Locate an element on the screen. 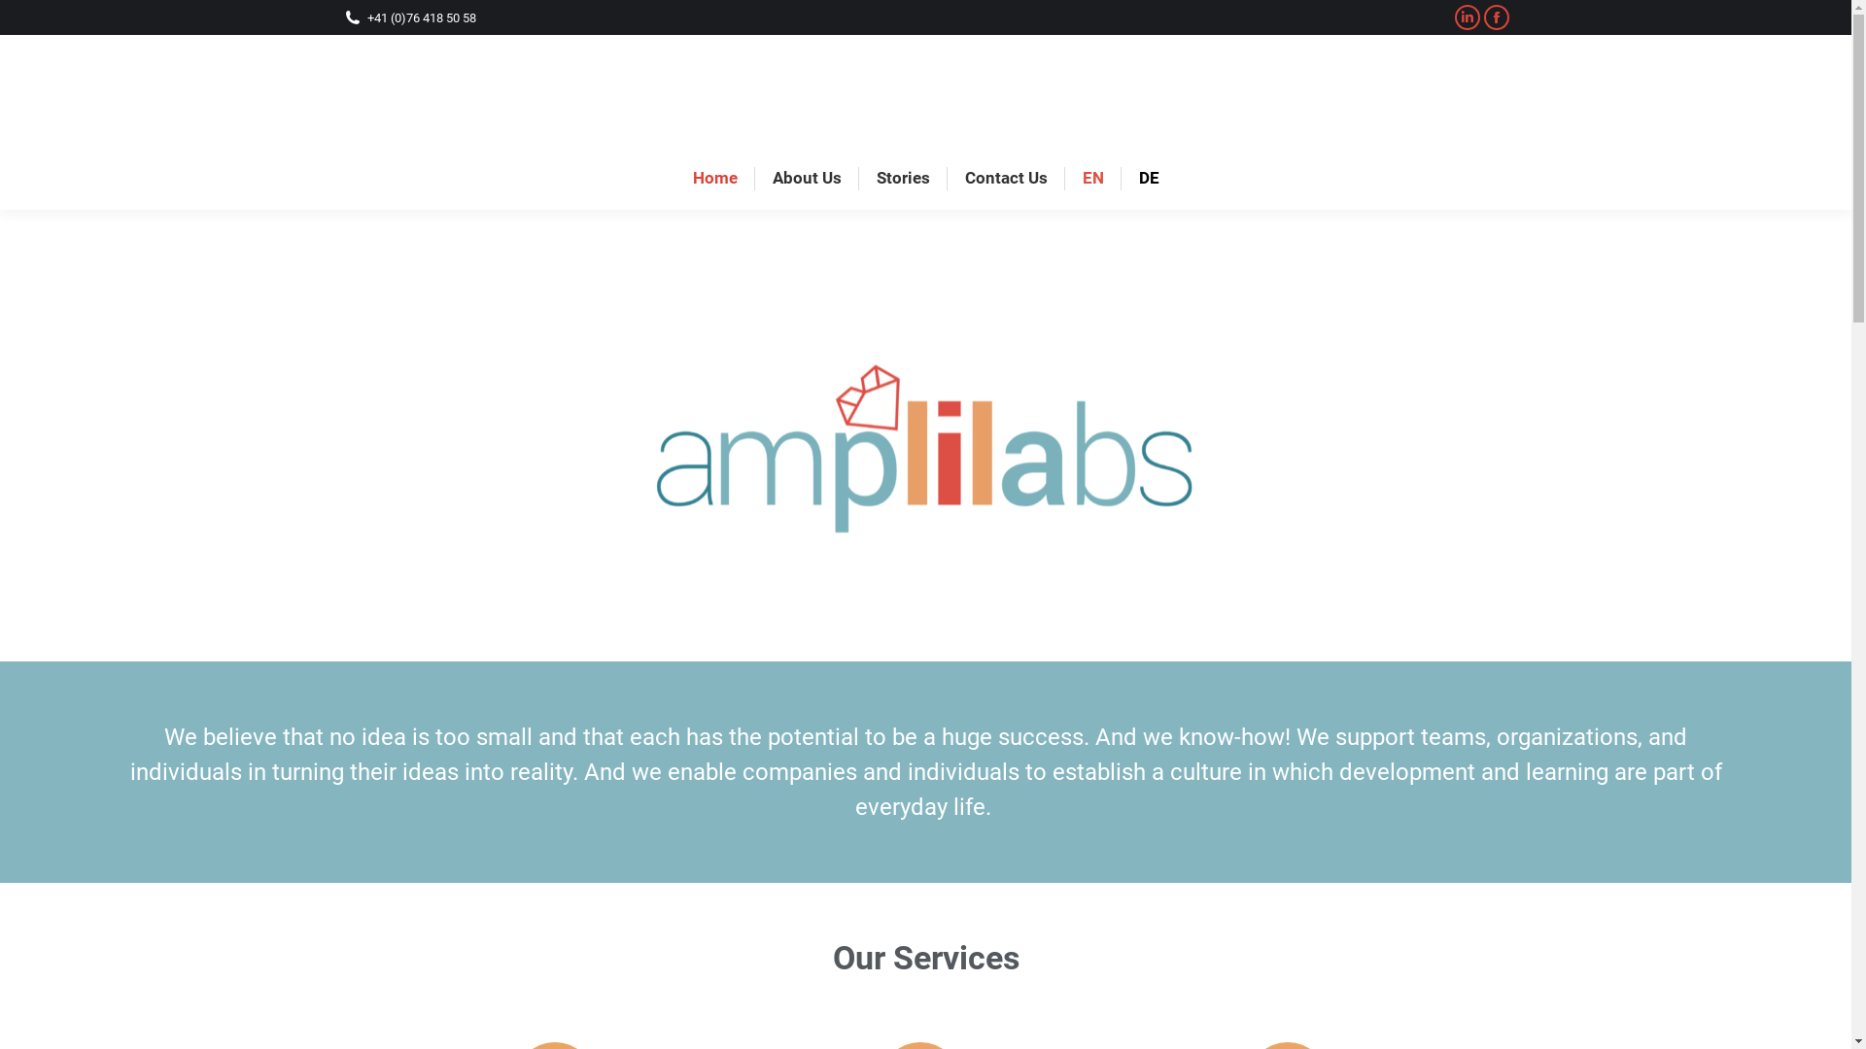  Linkedin page opens in new window is located at coordinates (1467, 17).